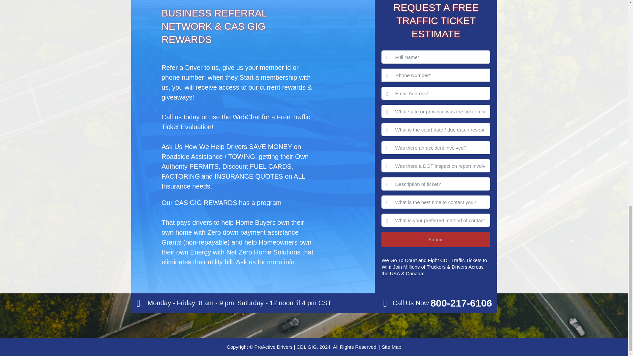 The height and width of the screenshot is (356, 633). I want to click on Submit, so click(436, 239).